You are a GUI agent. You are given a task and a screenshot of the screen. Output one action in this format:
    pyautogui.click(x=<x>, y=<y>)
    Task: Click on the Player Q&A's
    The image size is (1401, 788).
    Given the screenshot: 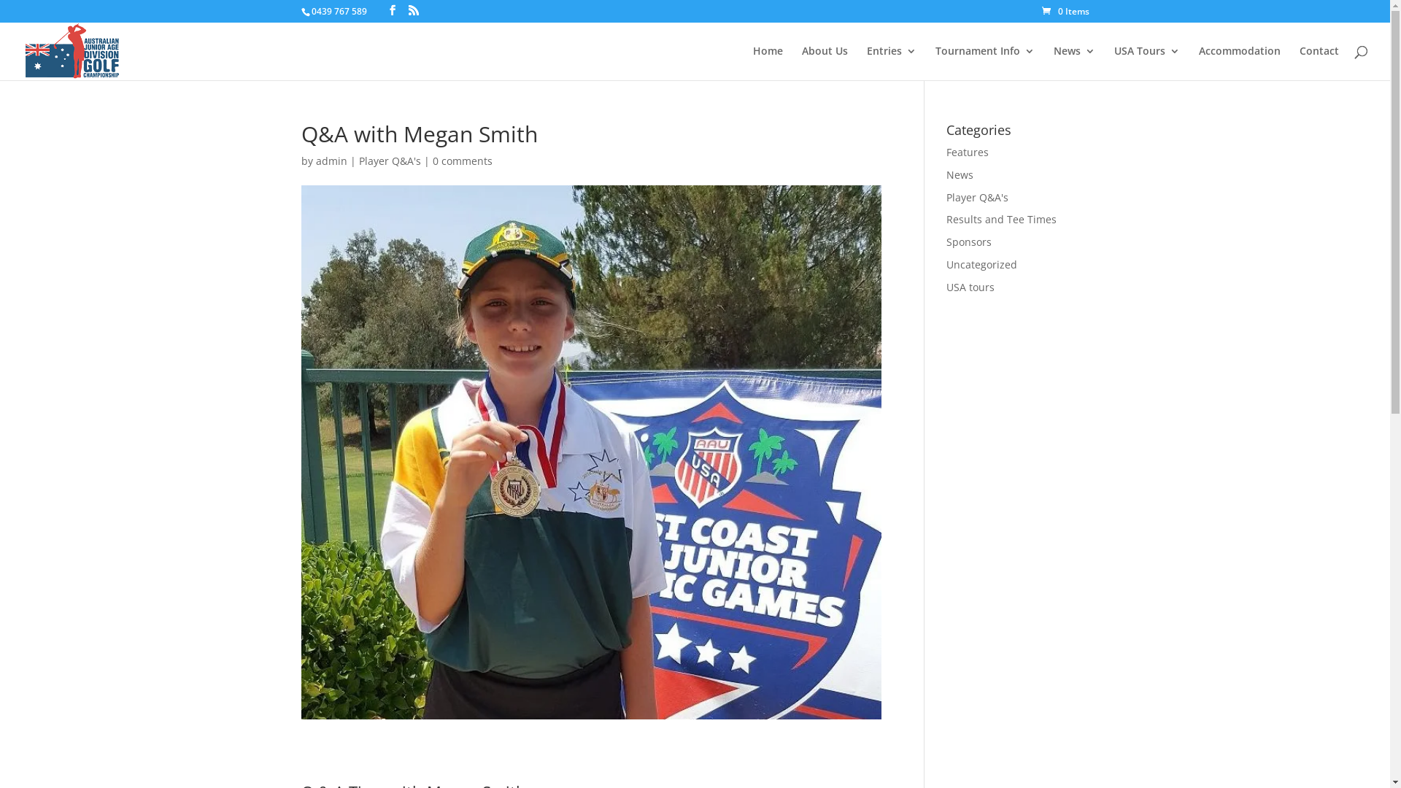 What is the action you would take?
    pyautogui.click(x=978, y=197)
    